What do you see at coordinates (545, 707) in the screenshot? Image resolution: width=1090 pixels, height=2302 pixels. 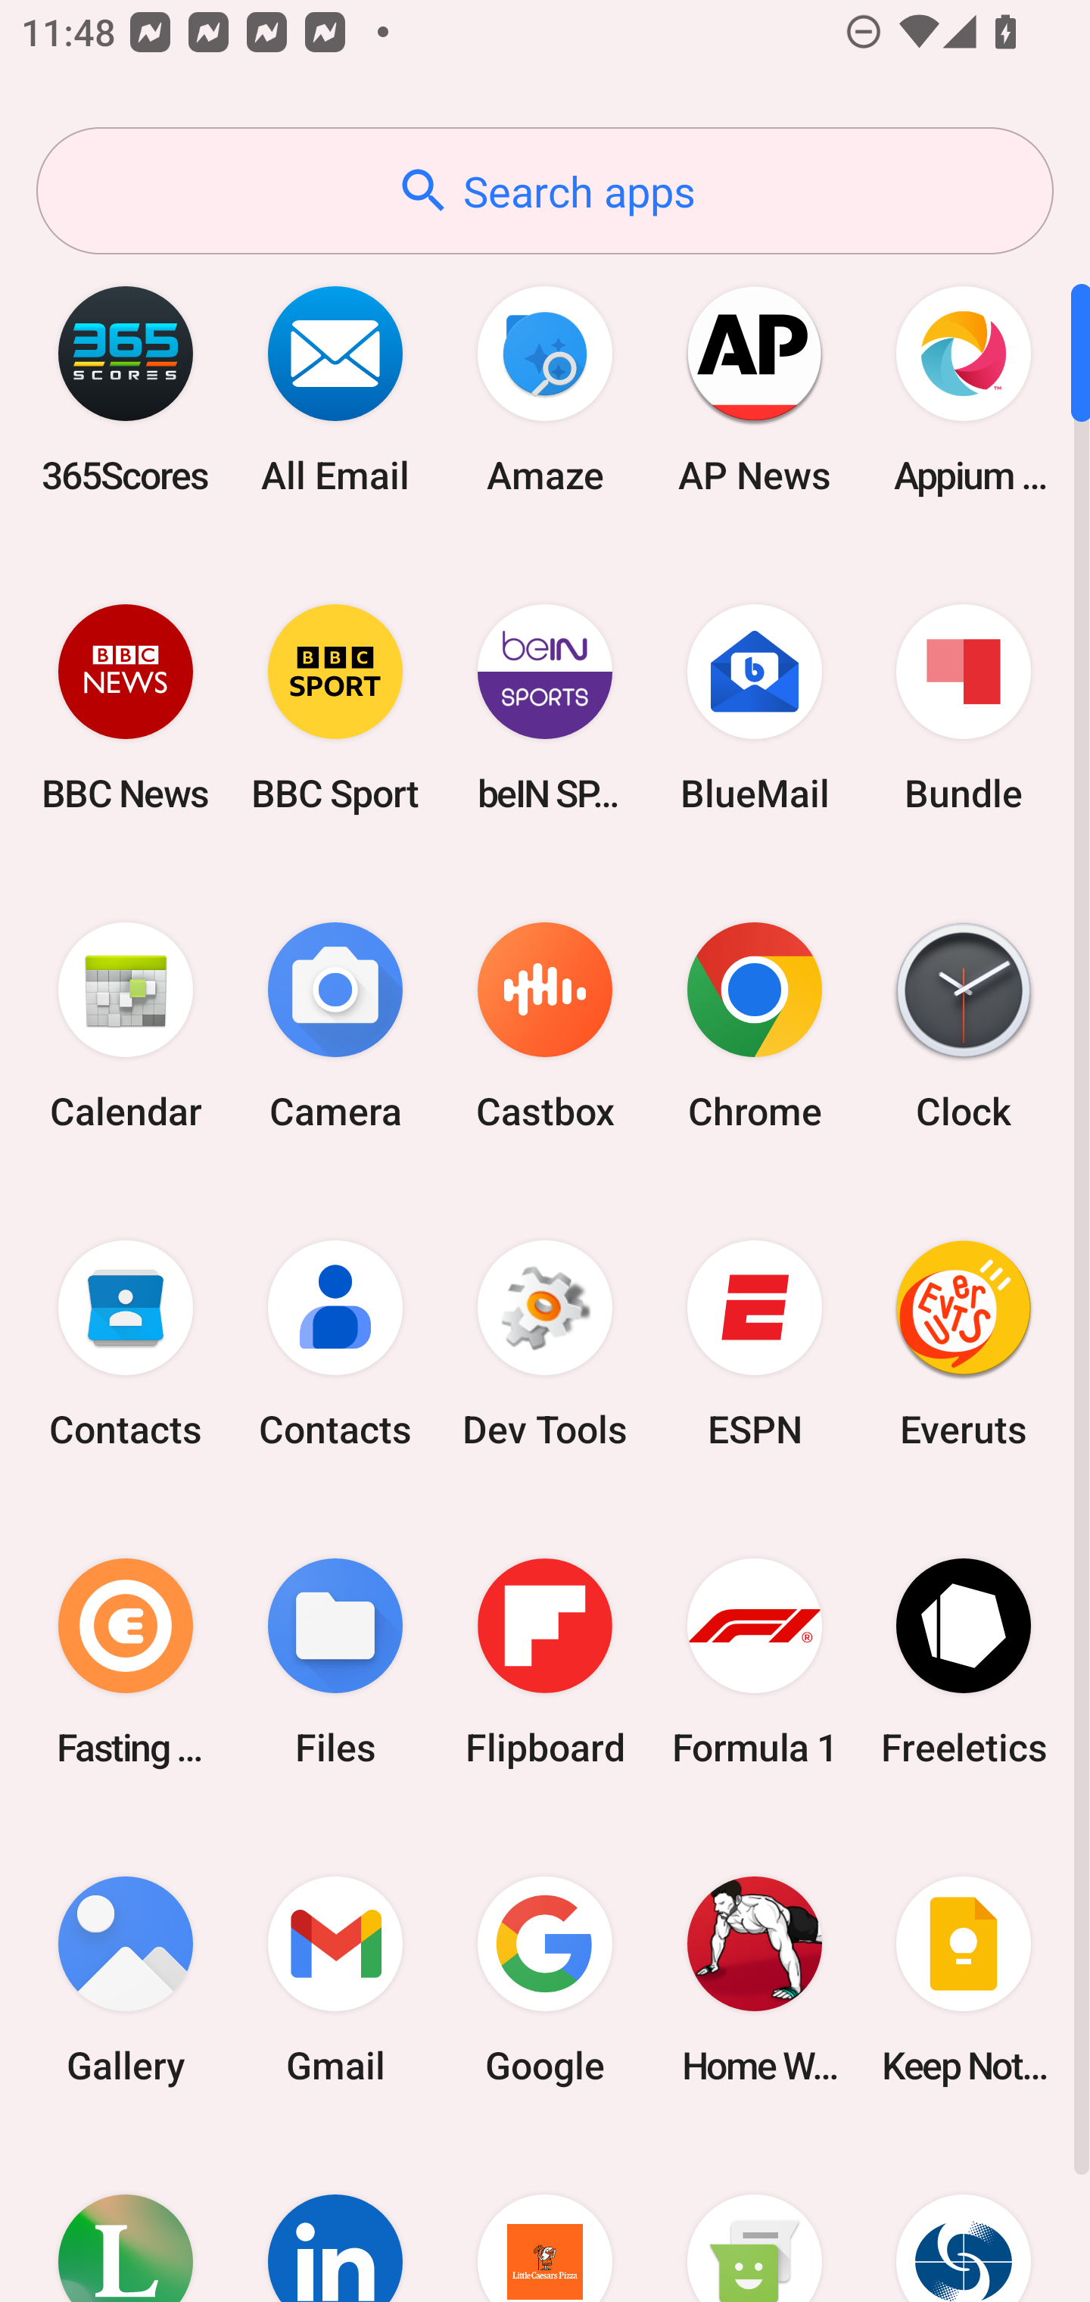 I see `beIN SPORTS` at bounding box center [545, 707].